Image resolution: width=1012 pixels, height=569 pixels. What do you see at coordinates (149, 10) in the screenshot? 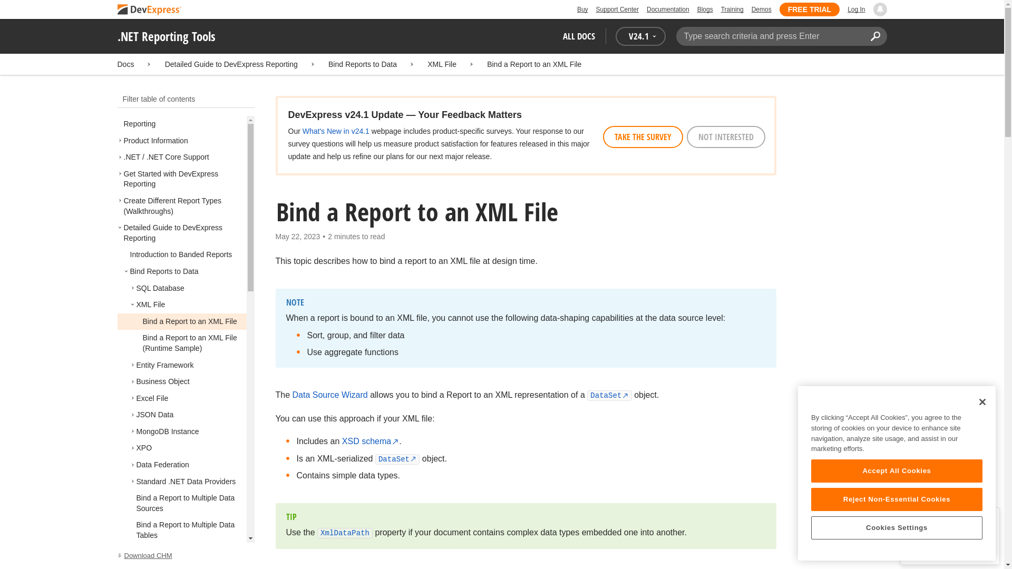
I see `DevExpress` at bounding box center [149, 10].